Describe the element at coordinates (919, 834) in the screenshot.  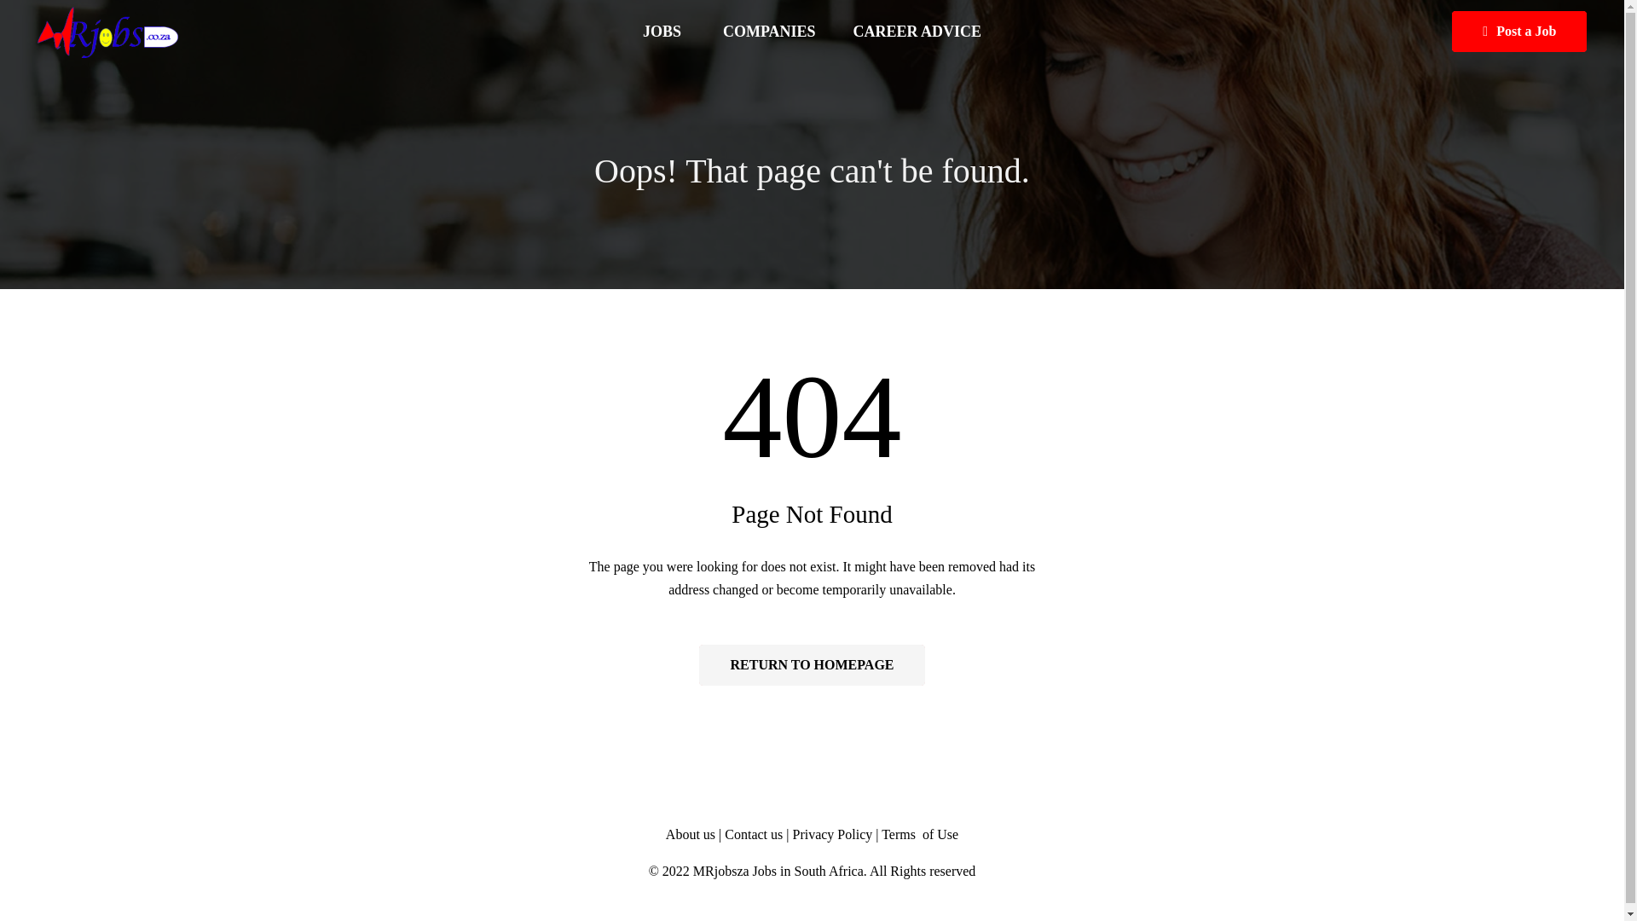
I see `Terms  of Use` at that location.